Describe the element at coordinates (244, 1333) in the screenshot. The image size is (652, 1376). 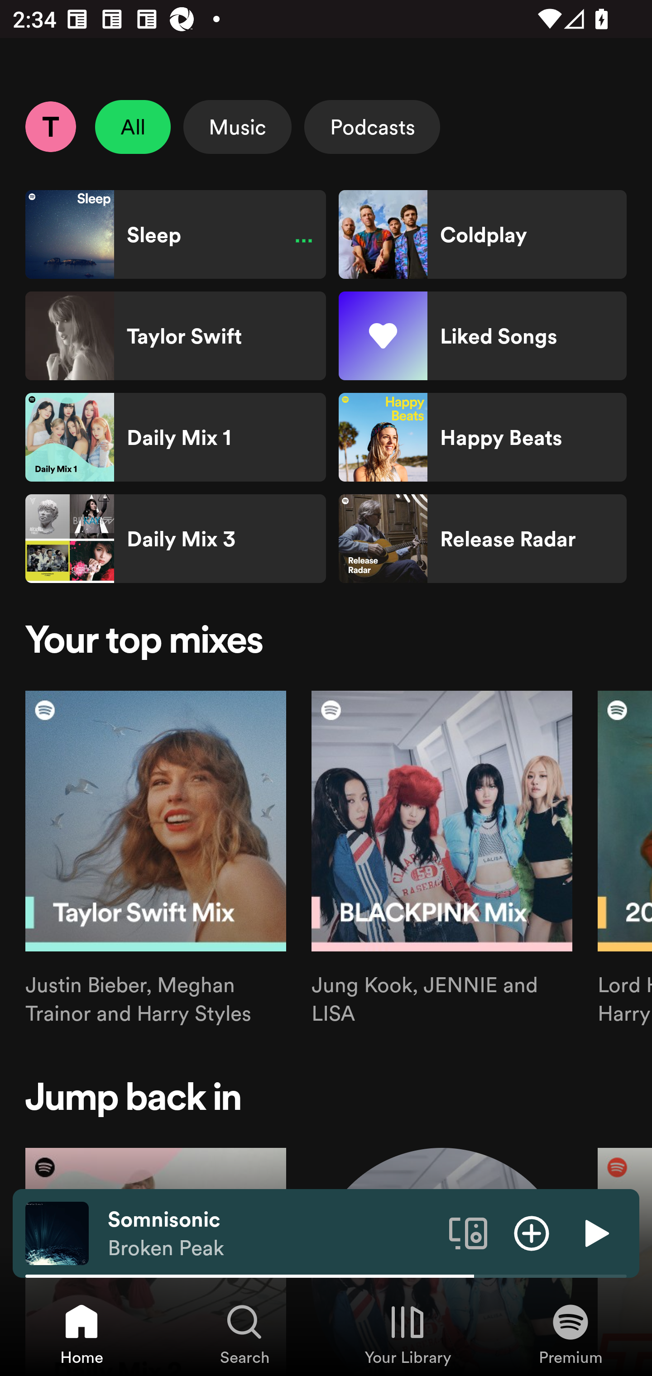
I see `Search, Tab 2 of 4 Search Search` at that location.